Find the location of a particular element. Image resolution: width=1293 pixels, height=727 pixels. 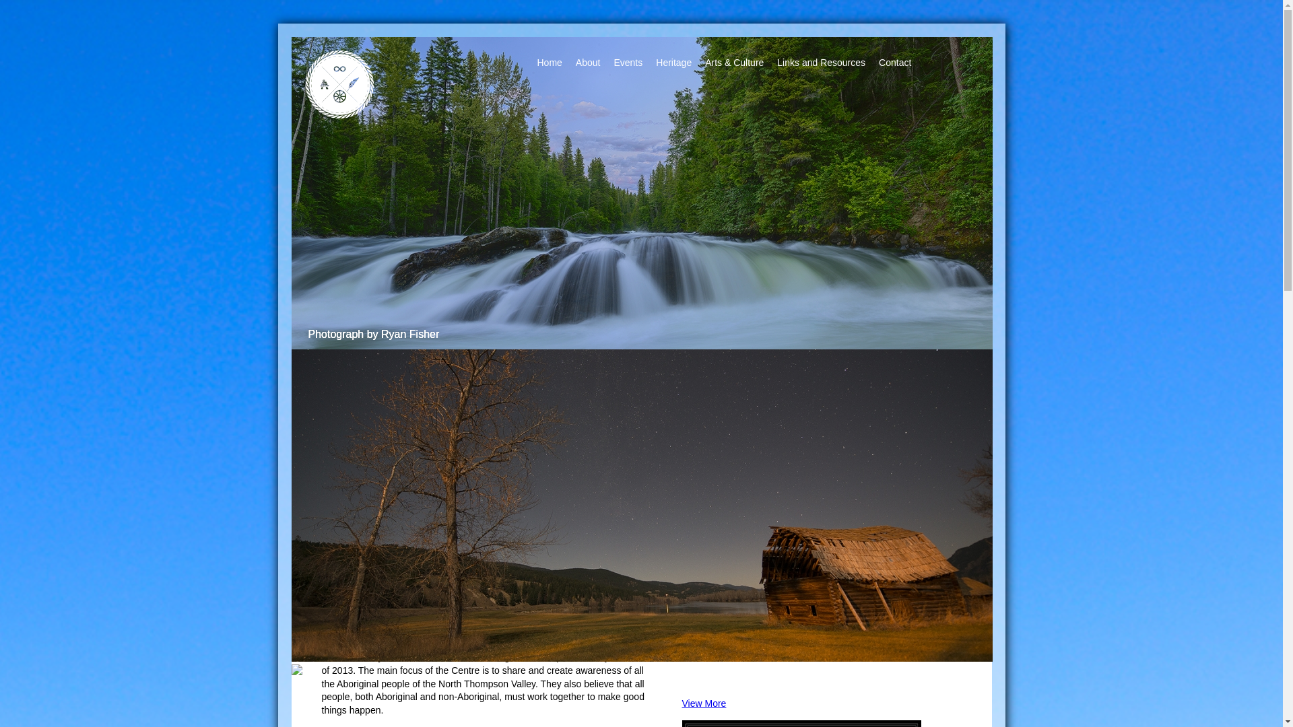

Links and Resources is located at coordinates (822, 63).